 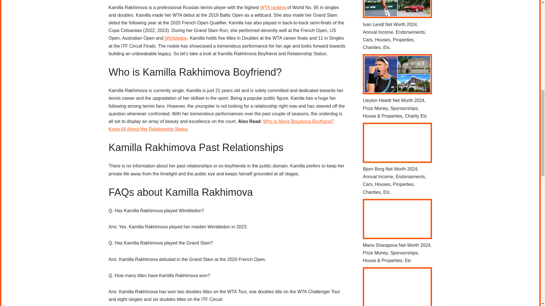 I want to click on WTA ranking, so click(x=273, y=7).